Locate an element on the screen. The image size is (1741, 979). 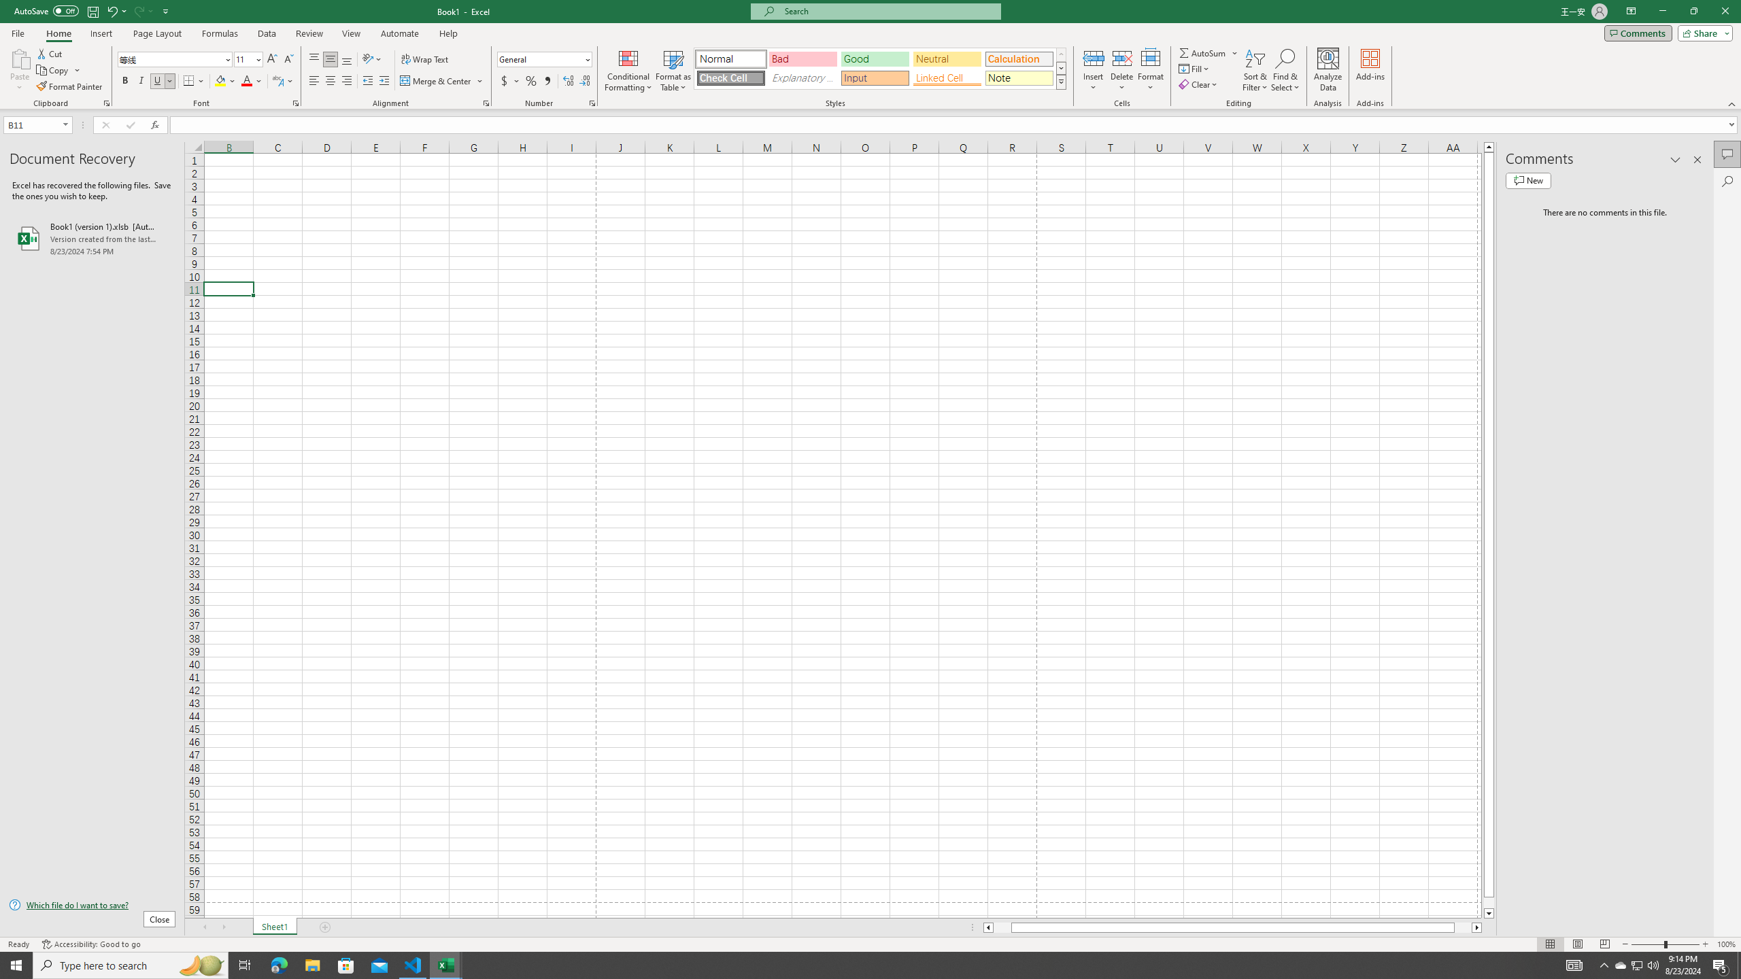
Underline is located at coordinates (163, 82).